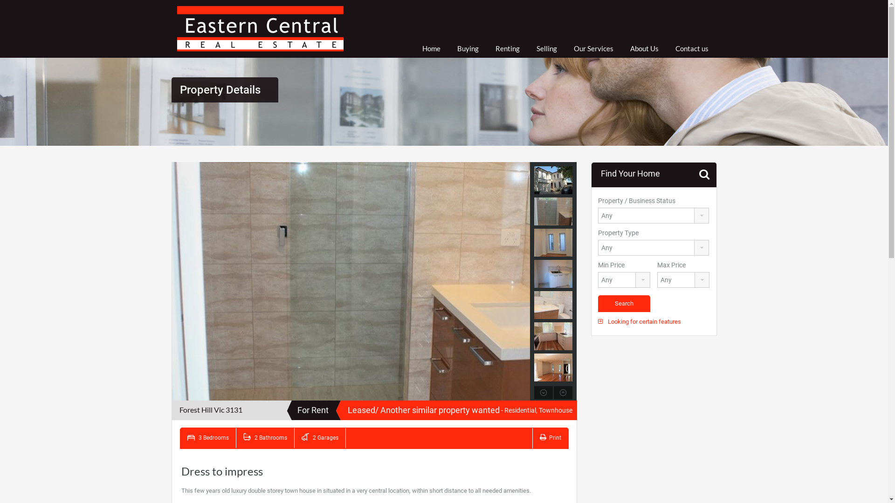 Image resolution: width=895 pixels, height=503 pixels. Describe the element at coordinates (547, 48) in the screenshot. I see `Selling` at that location.